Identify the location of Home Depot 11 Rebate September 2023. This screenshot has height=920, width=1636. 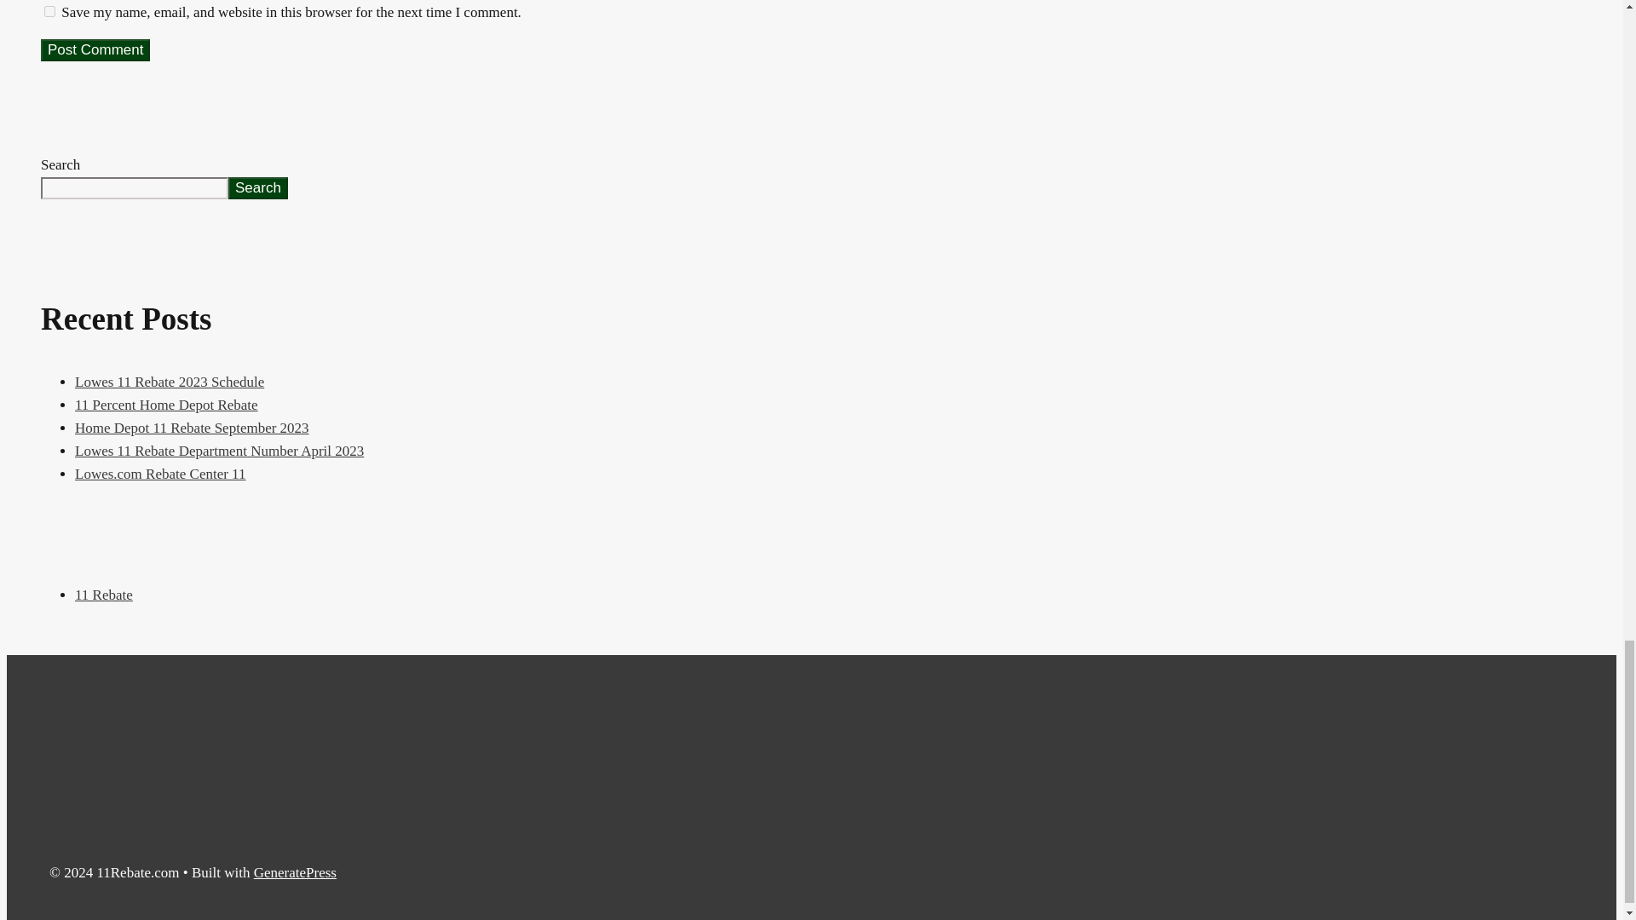
(192, 428).